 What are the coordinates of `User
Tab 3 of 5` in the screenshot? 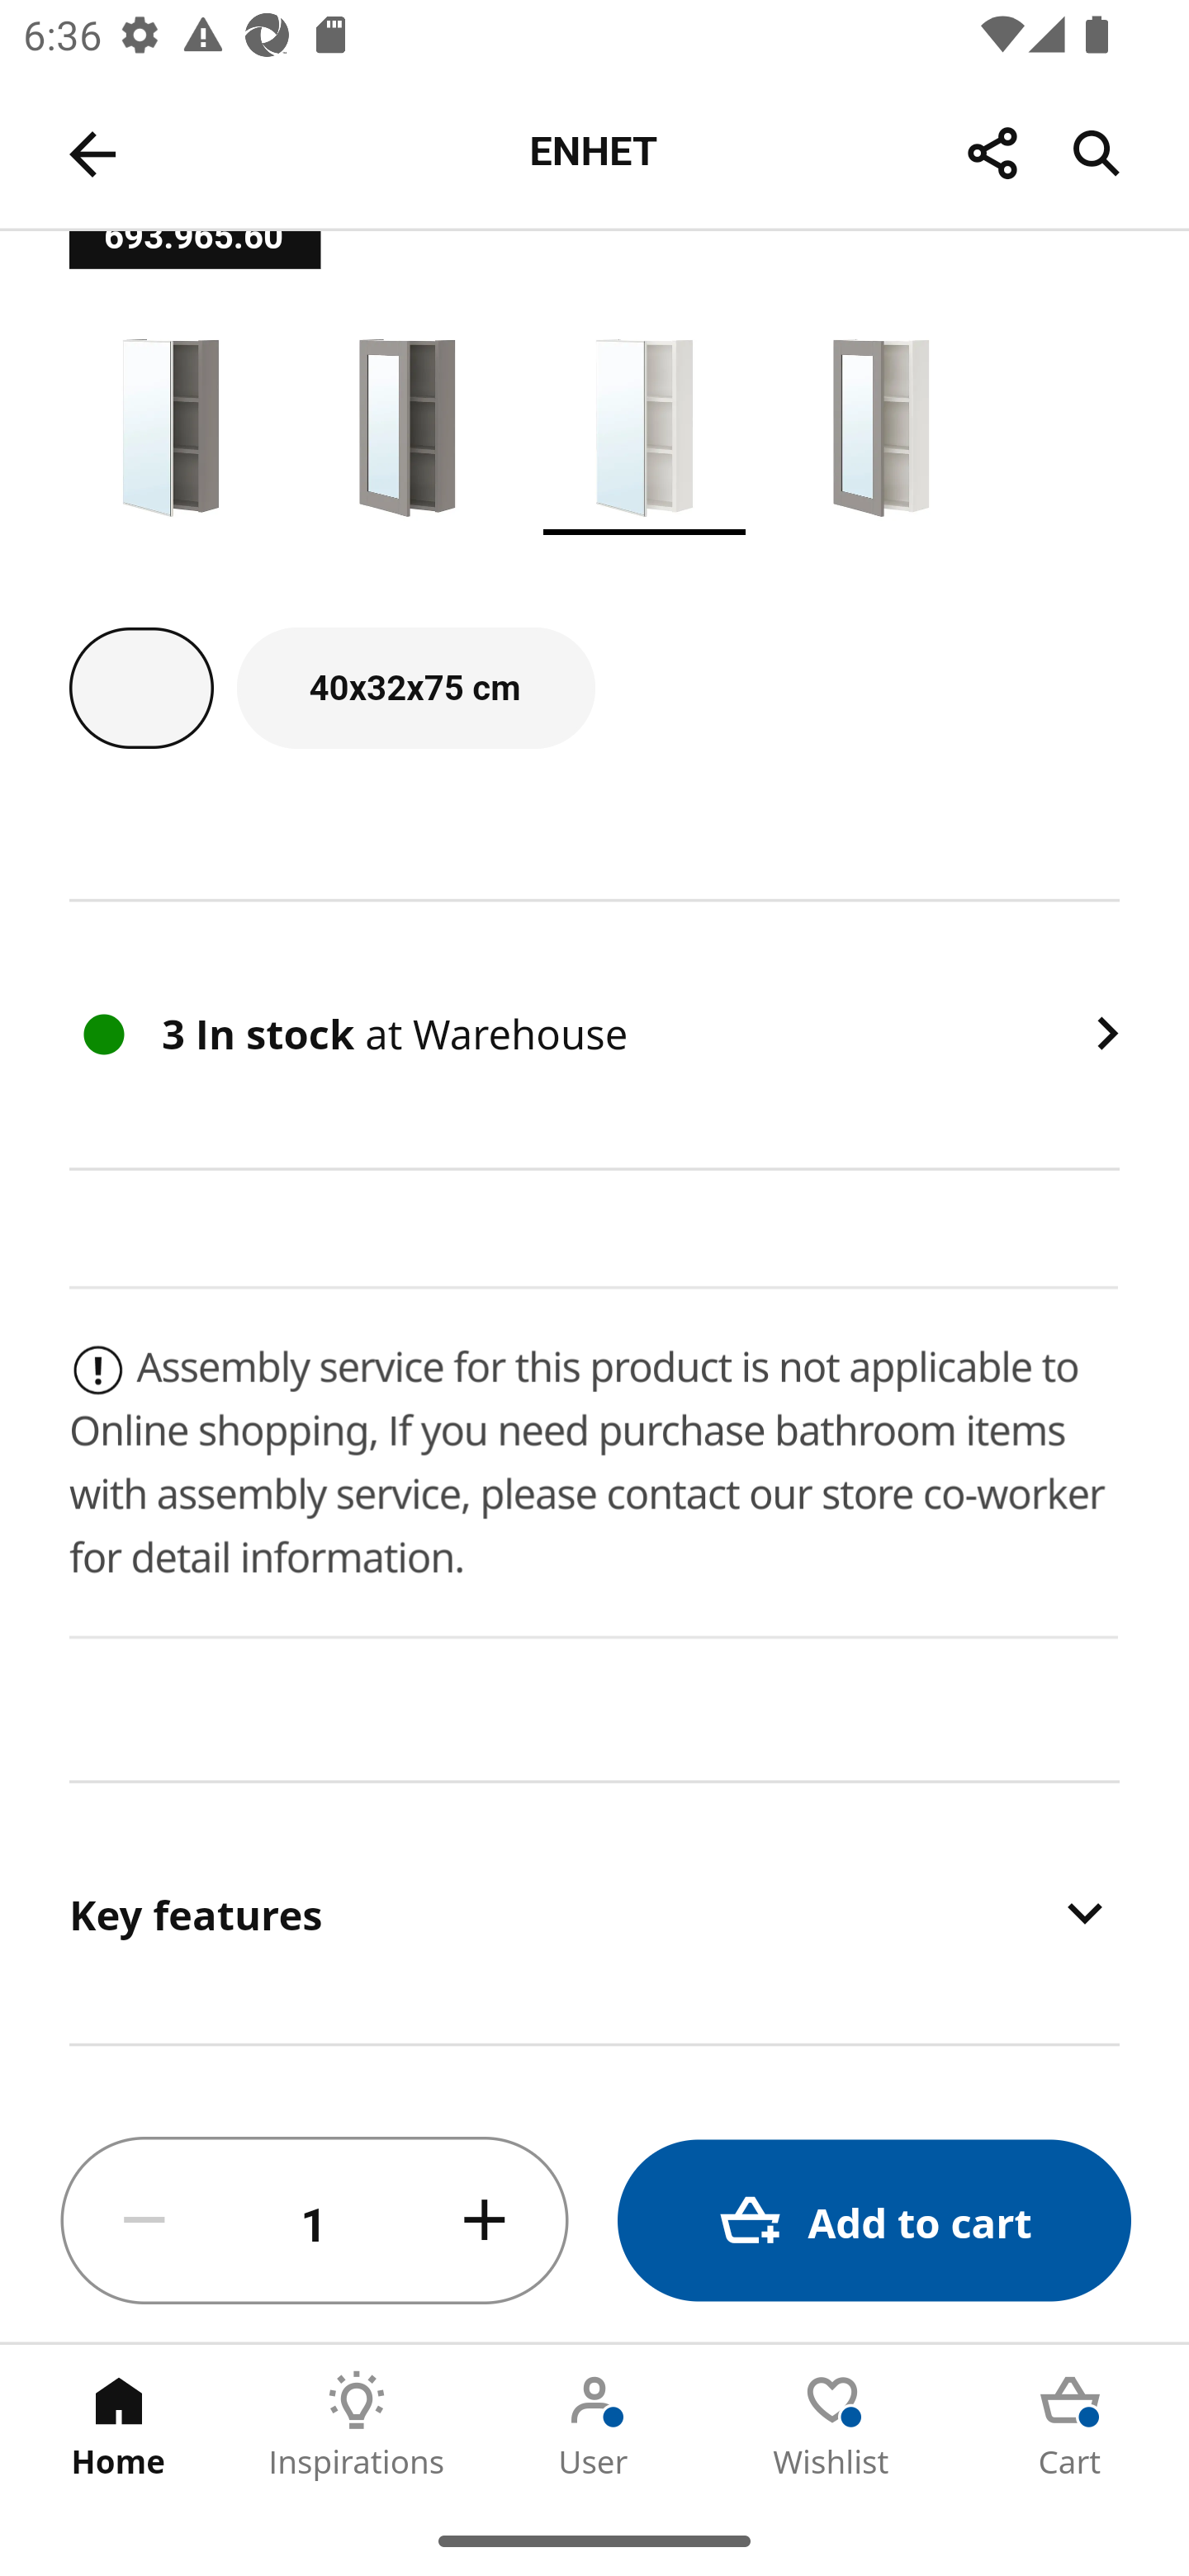 It's located at (594, 2425).